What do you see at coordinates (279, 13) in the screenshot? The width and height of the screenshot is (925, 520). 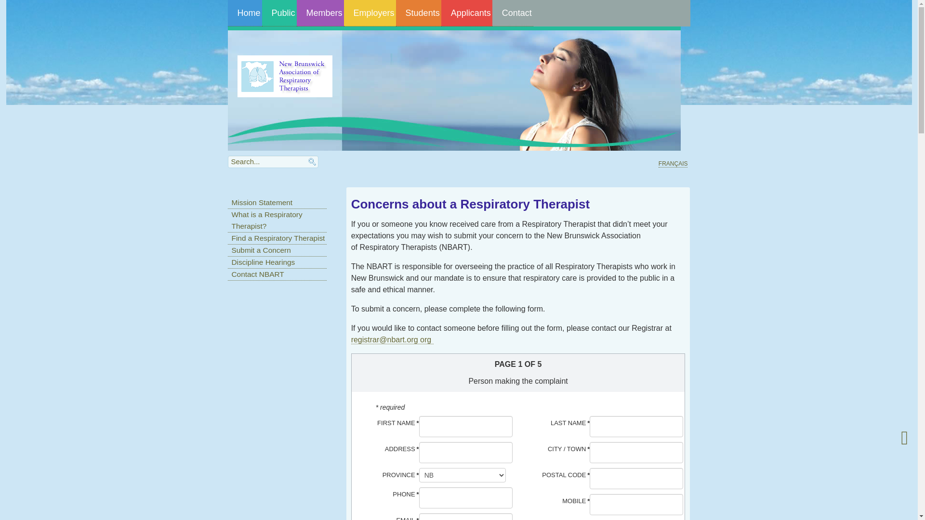 I see `Public` at bounding box center [279, 13].